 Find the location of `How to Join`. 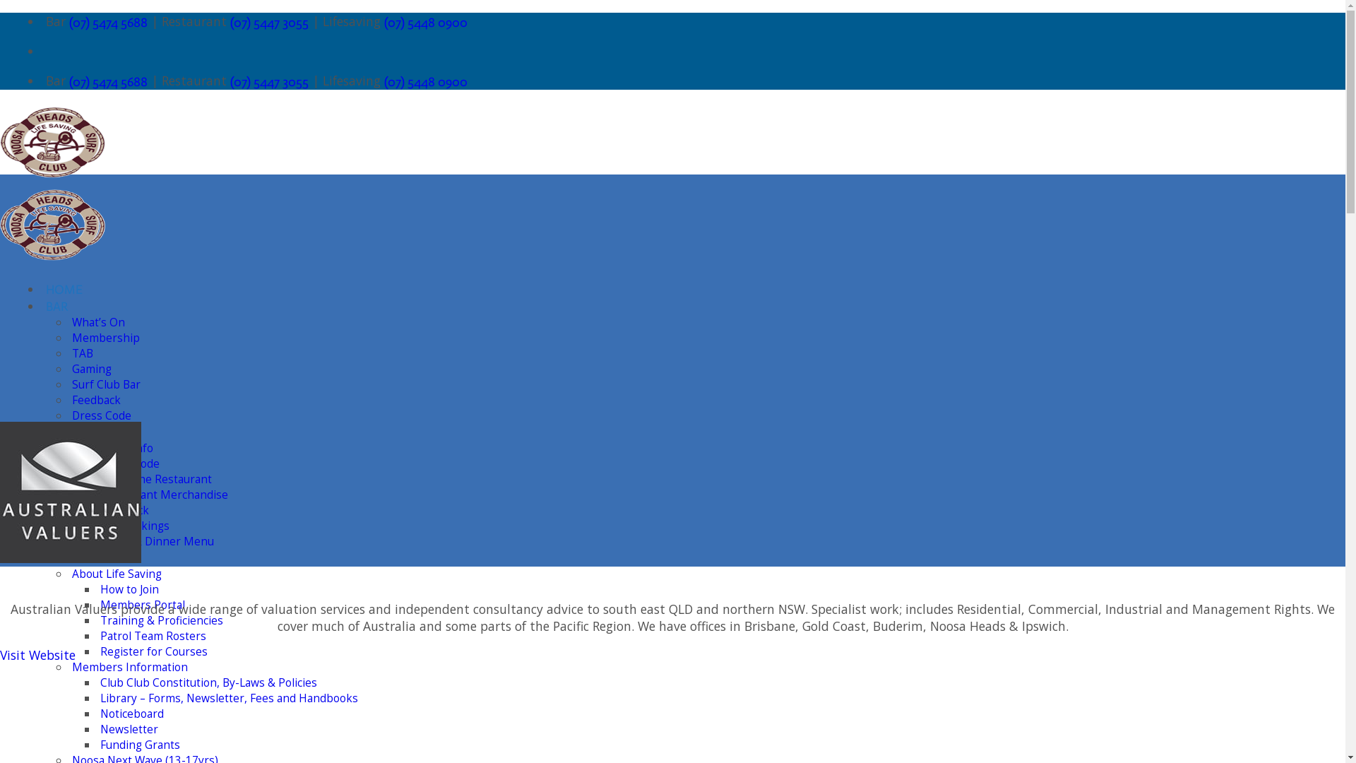

How to Join is located at coordinates (130, 589).